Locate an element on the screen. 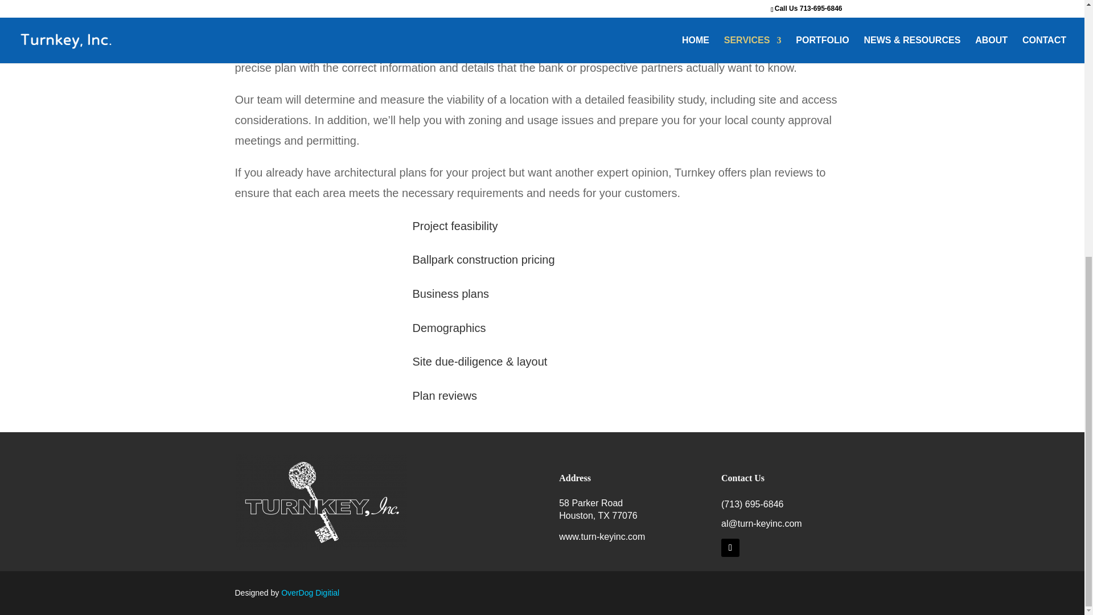 The height and width of the screenshot is (615, 1093). OverDog Digitial is located at coordinates (309, 592).